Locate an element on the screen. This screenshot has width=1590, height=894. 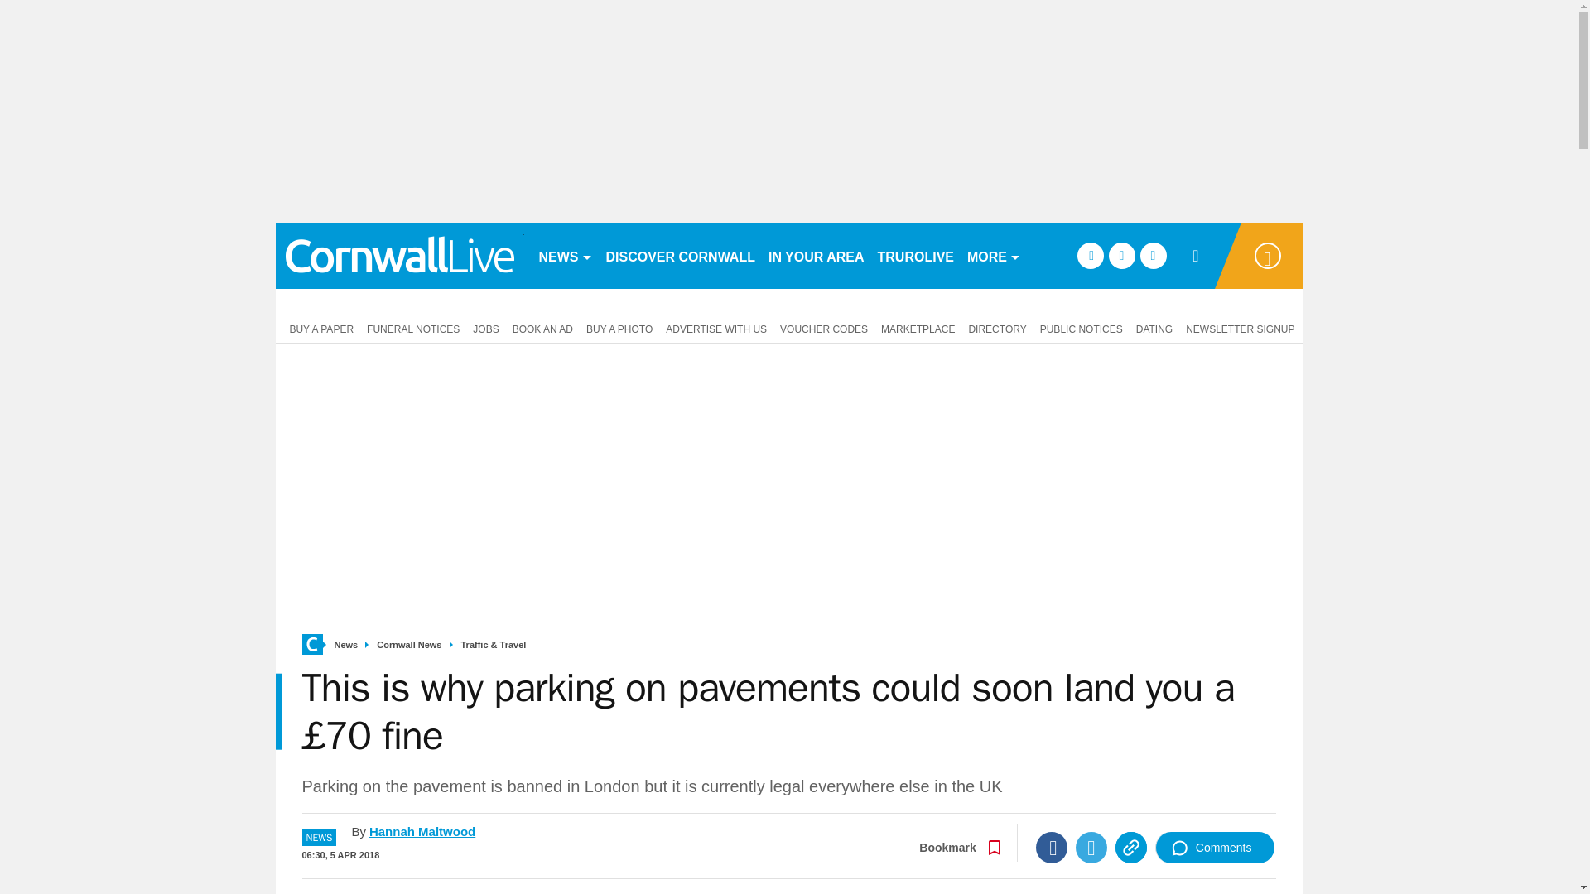
instagram is located at coordinates (1153, 255).